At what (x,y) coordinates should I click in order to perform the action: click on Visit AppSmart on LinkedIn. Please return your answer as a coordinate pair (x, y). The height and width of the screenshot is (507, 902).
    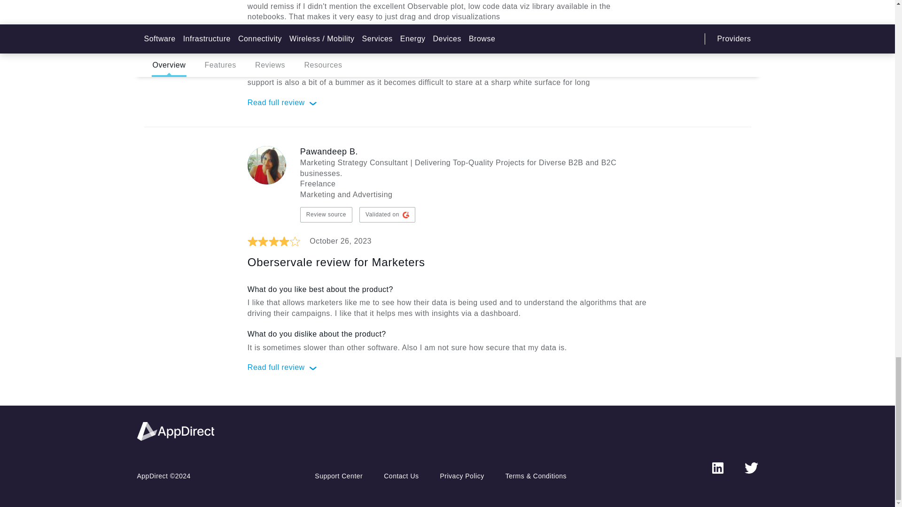
    Looking at the image, I should click on (718, 468).